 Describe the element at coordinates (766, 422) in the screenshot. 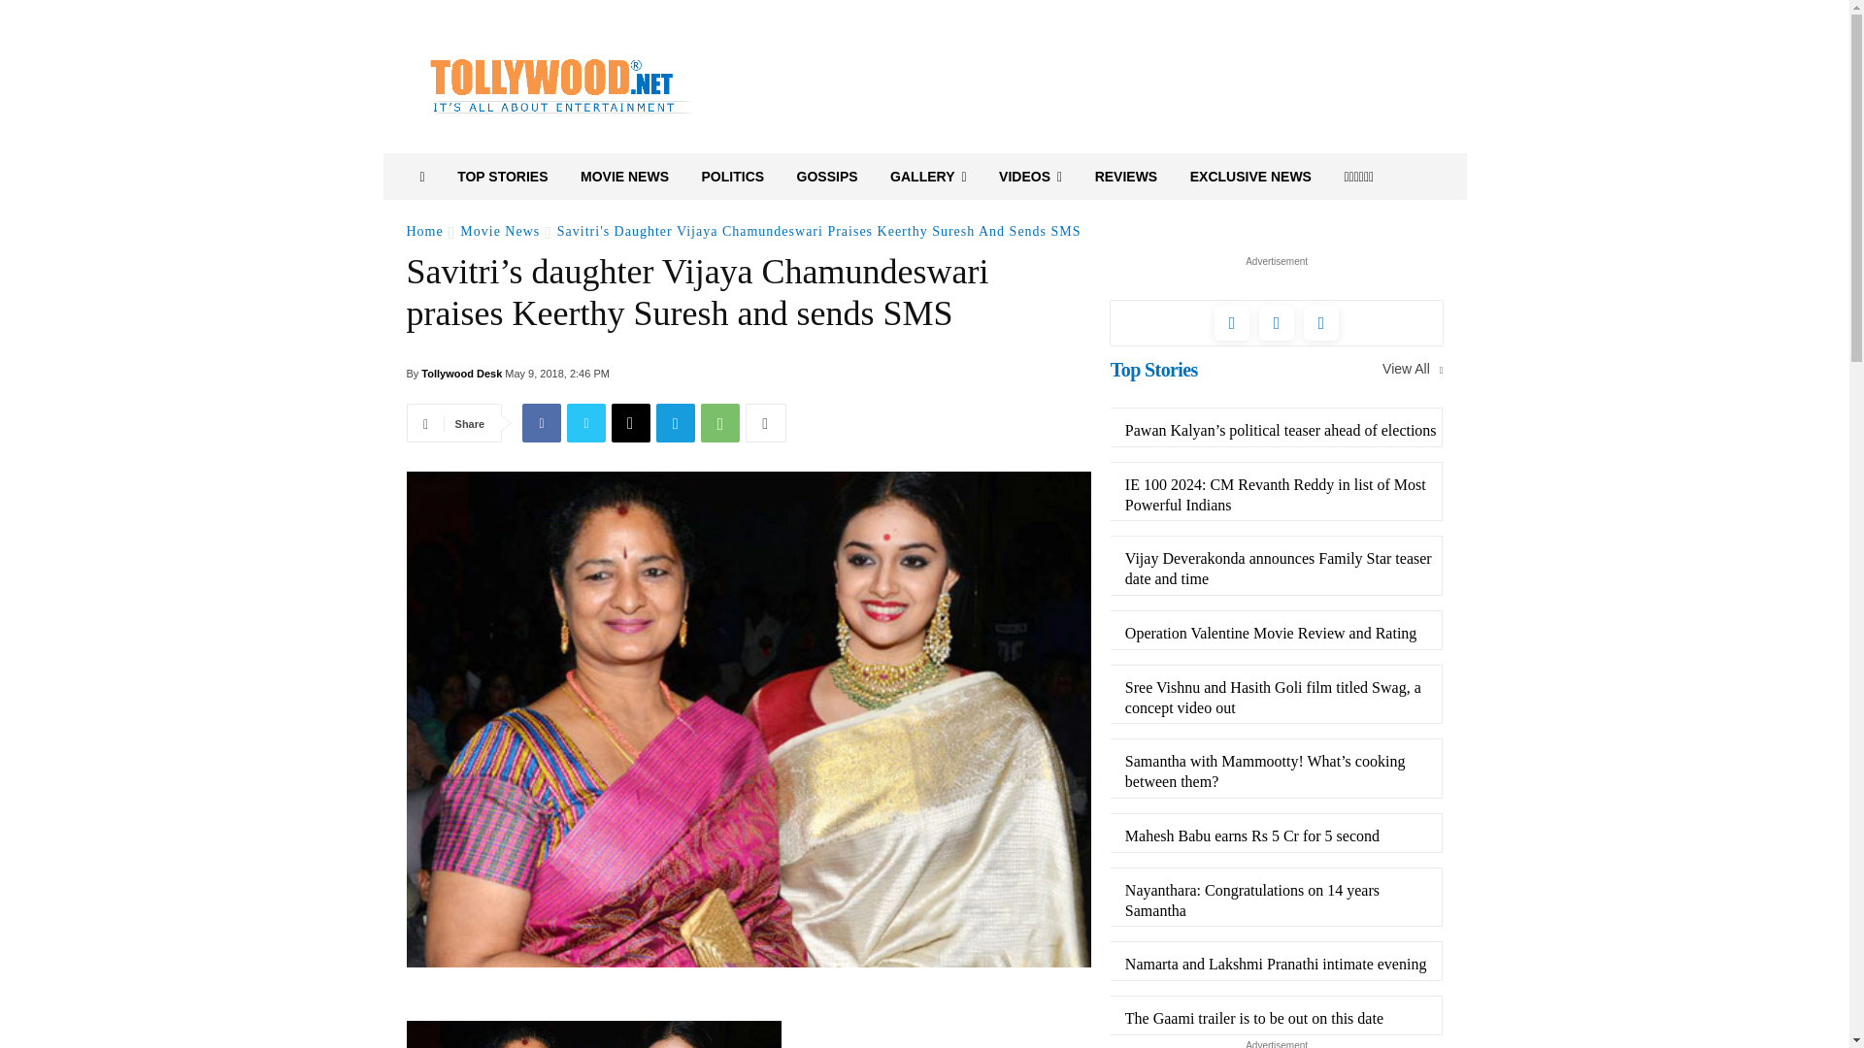

I see `More` at that location.